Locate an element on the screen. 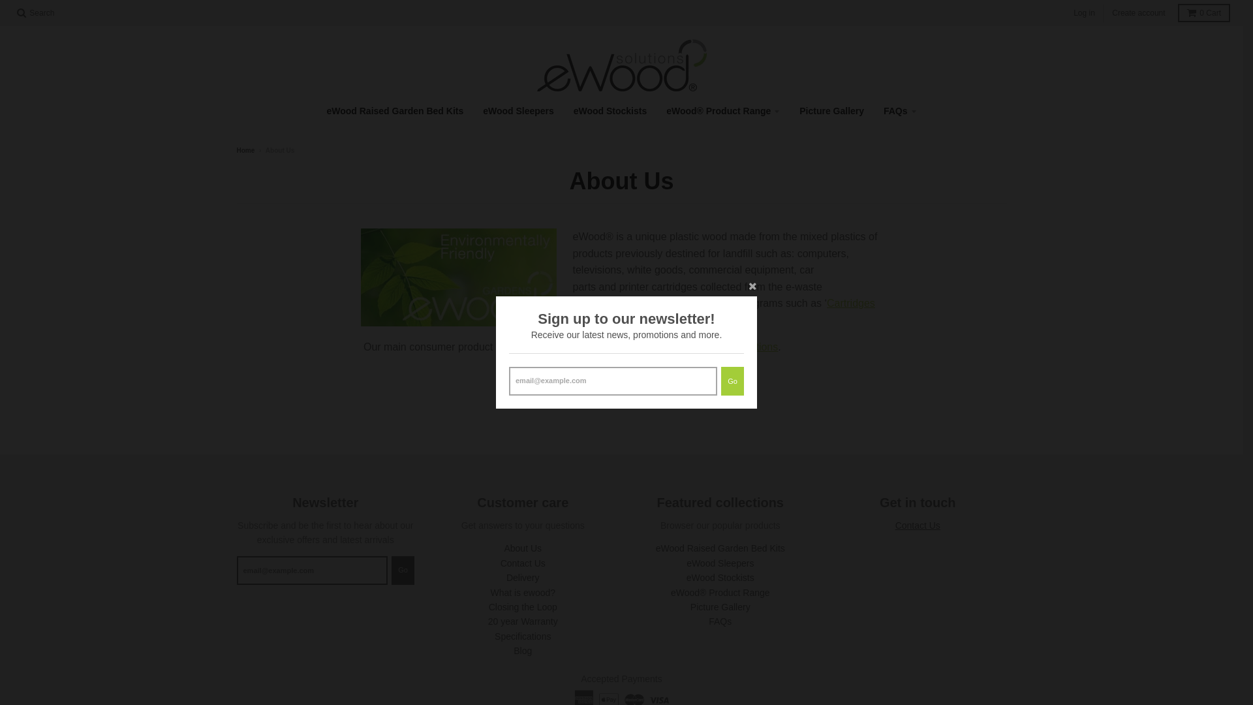 The height and width of the screenshot is (705, 1253). Log in is located at coordinates (1085, 13).